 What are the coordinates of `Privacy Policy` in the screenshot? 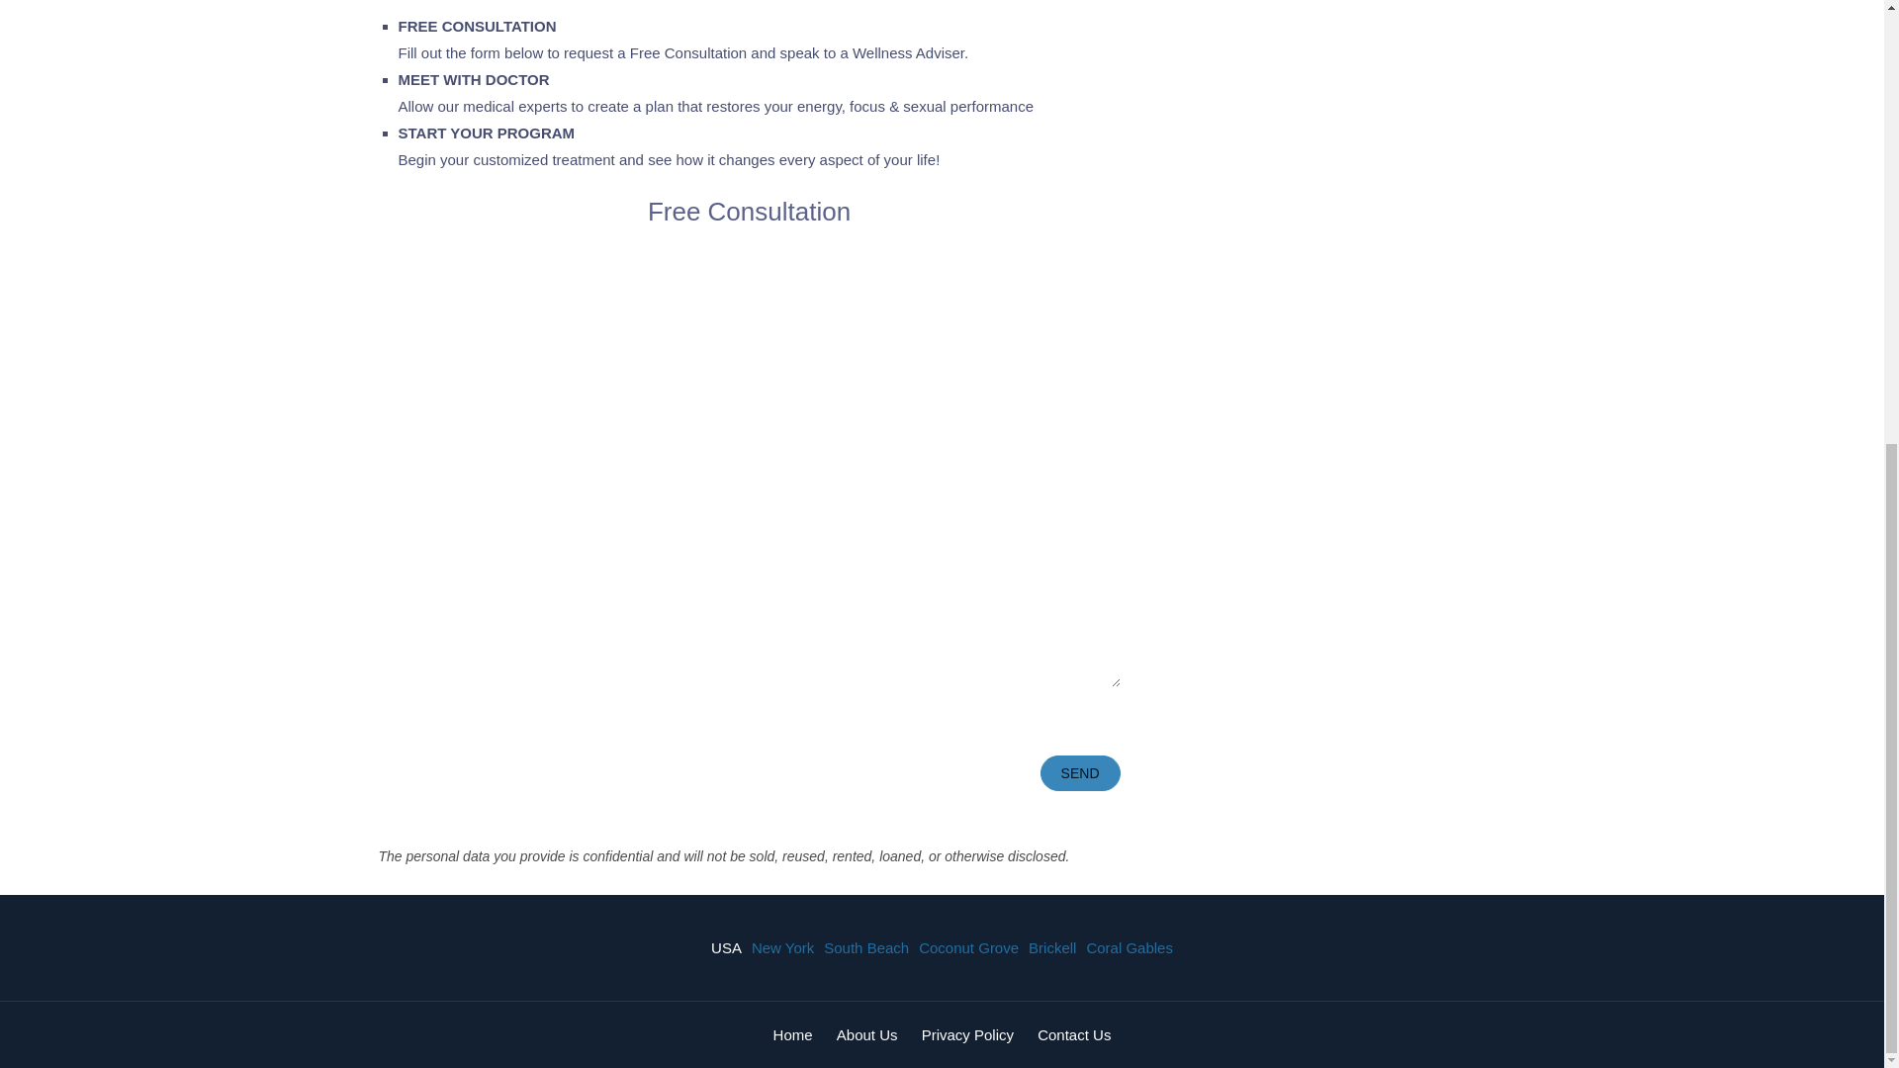 It's located at (967, 1034).